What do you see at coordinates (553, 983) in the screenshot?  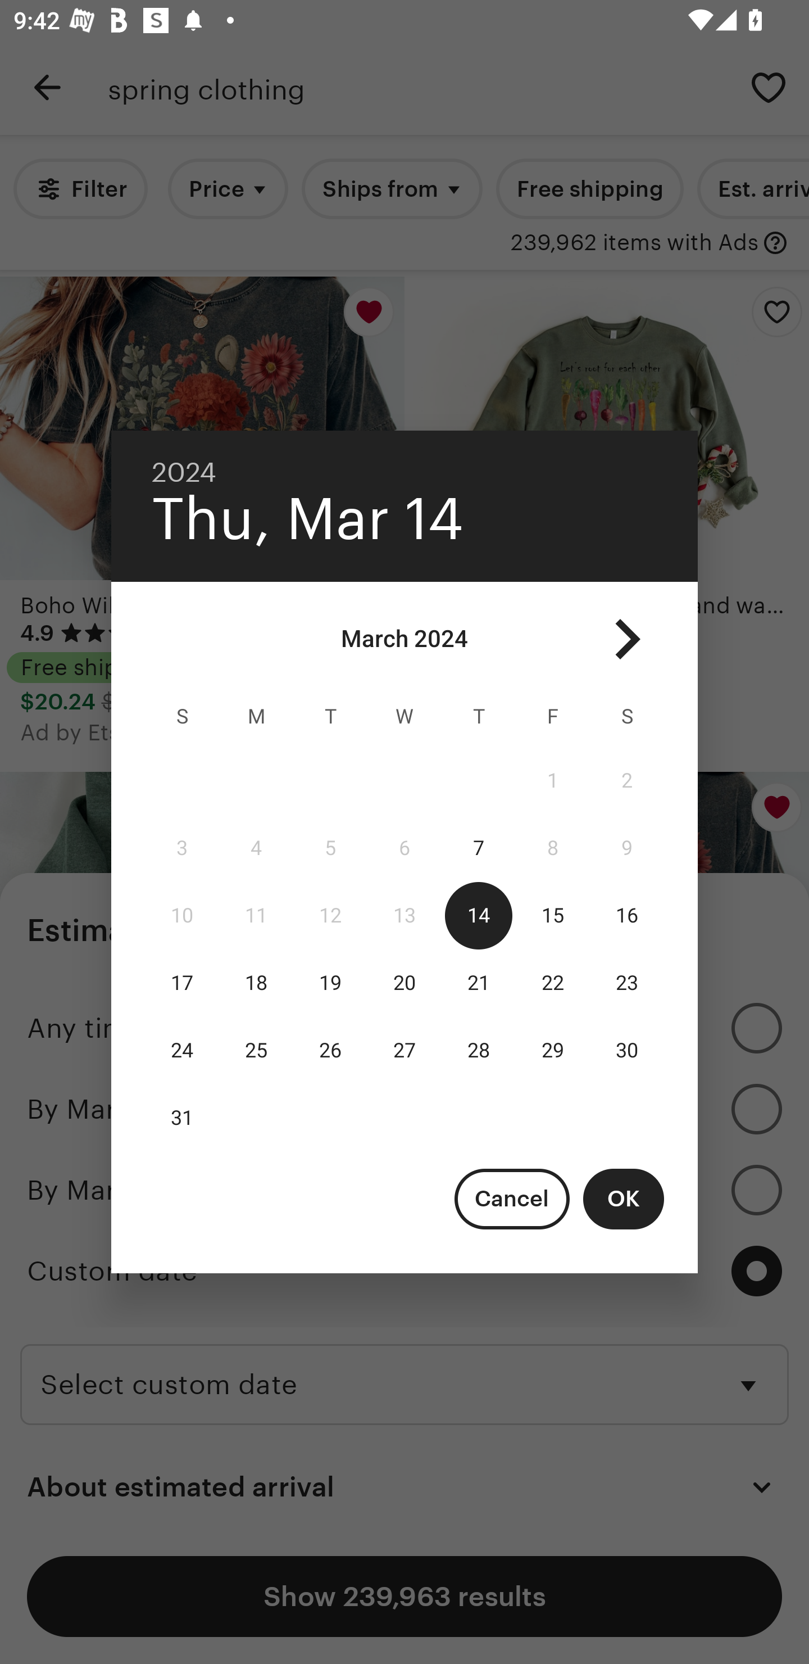 I see `22 22 March 2024` at bounding box center [553, 983].